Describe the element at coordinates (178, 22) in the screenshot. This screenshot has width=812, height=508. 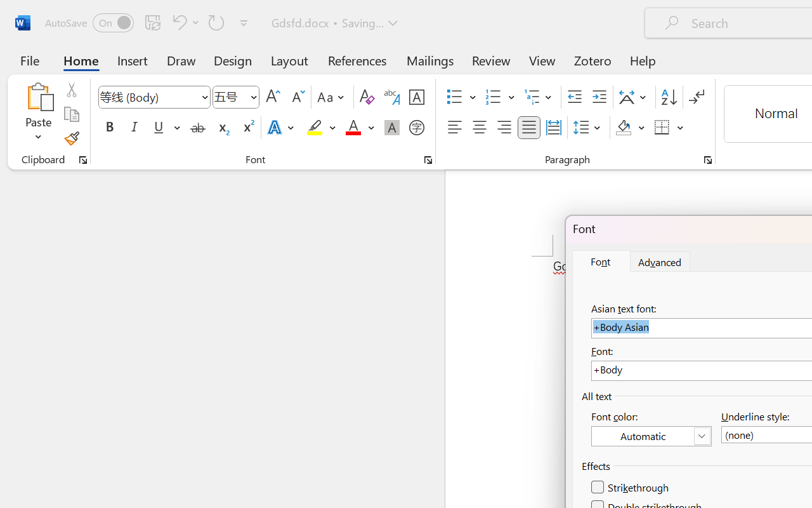
I see `Undo Style` at that location.